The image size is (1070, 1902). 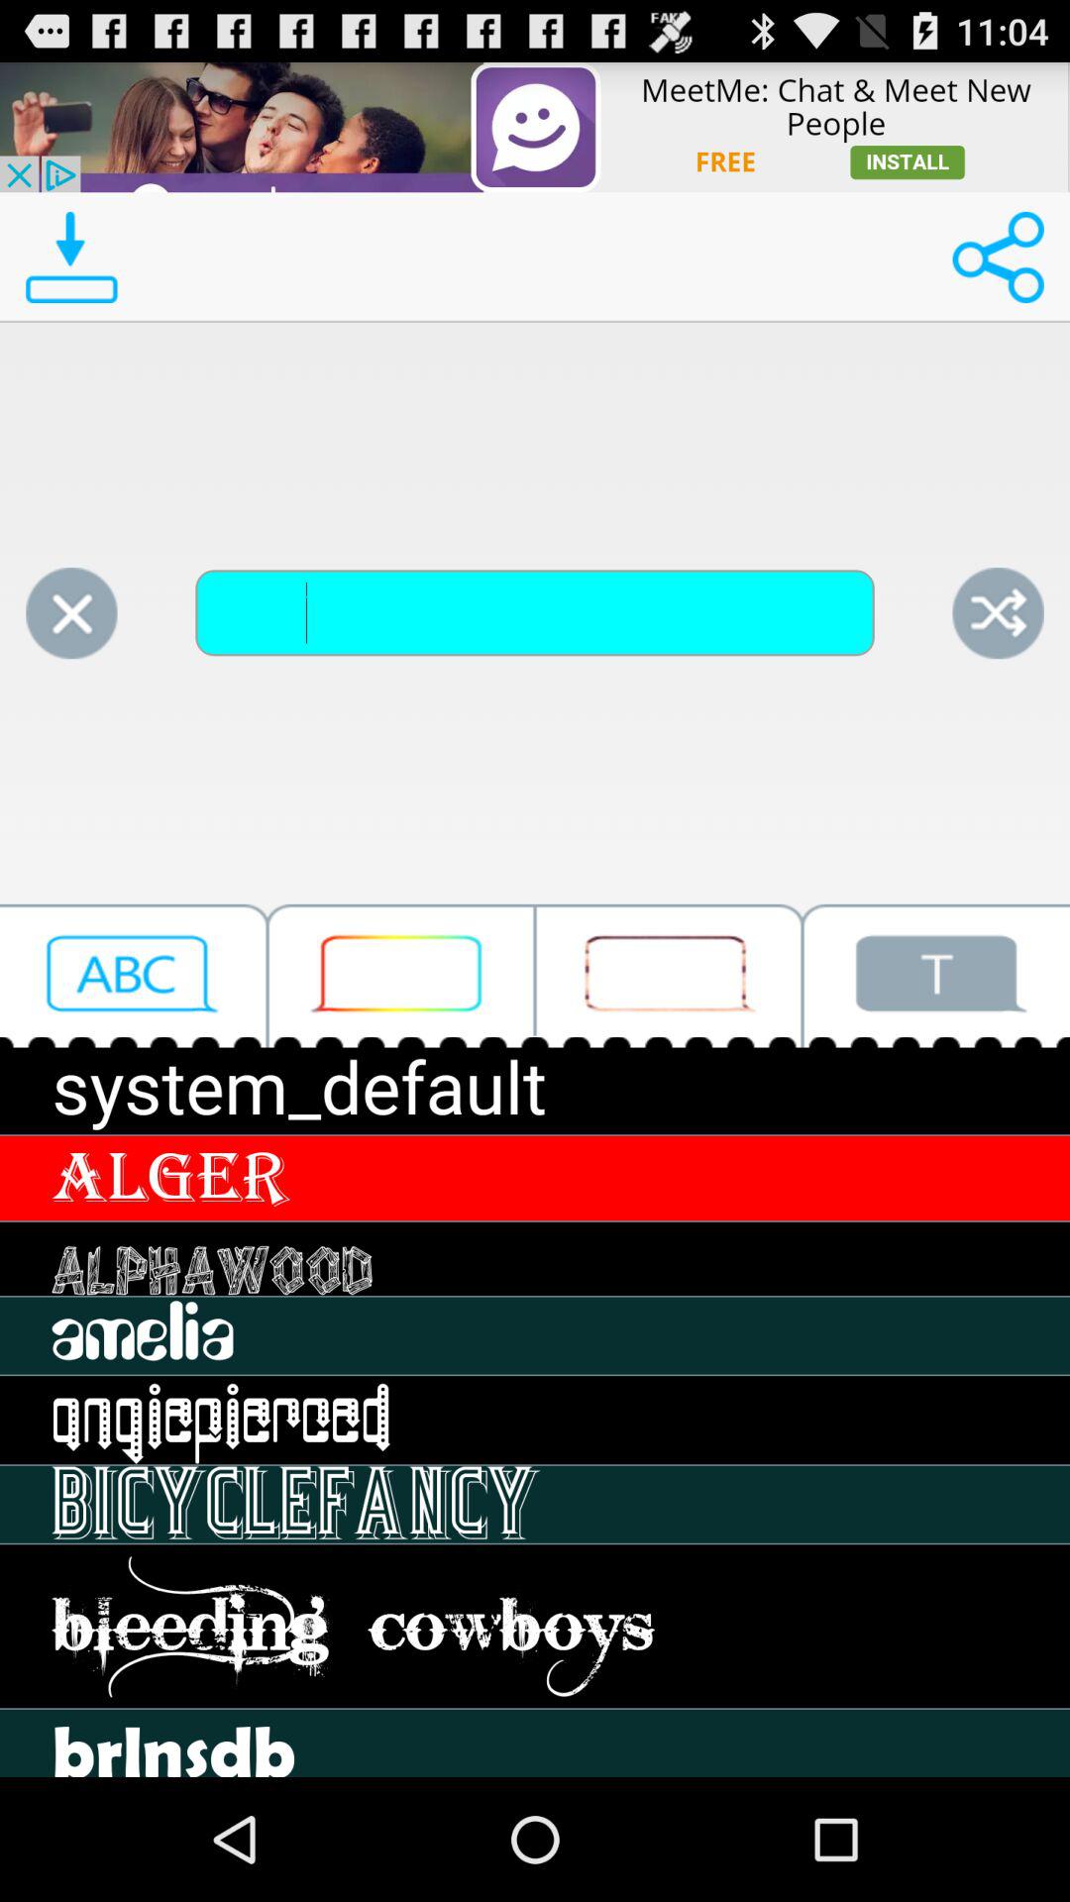 I want to click on share the article, so click(x=998, y=613).